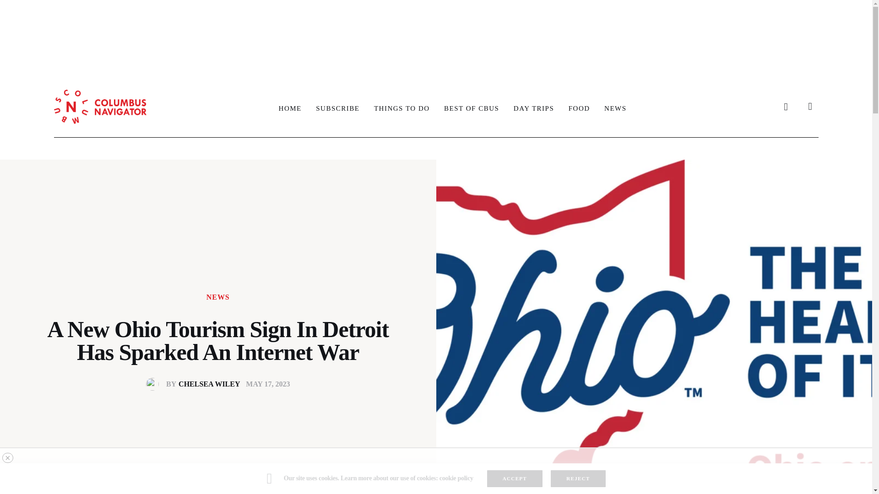  I want to click on DAY TRIPS, so click(196, 384).